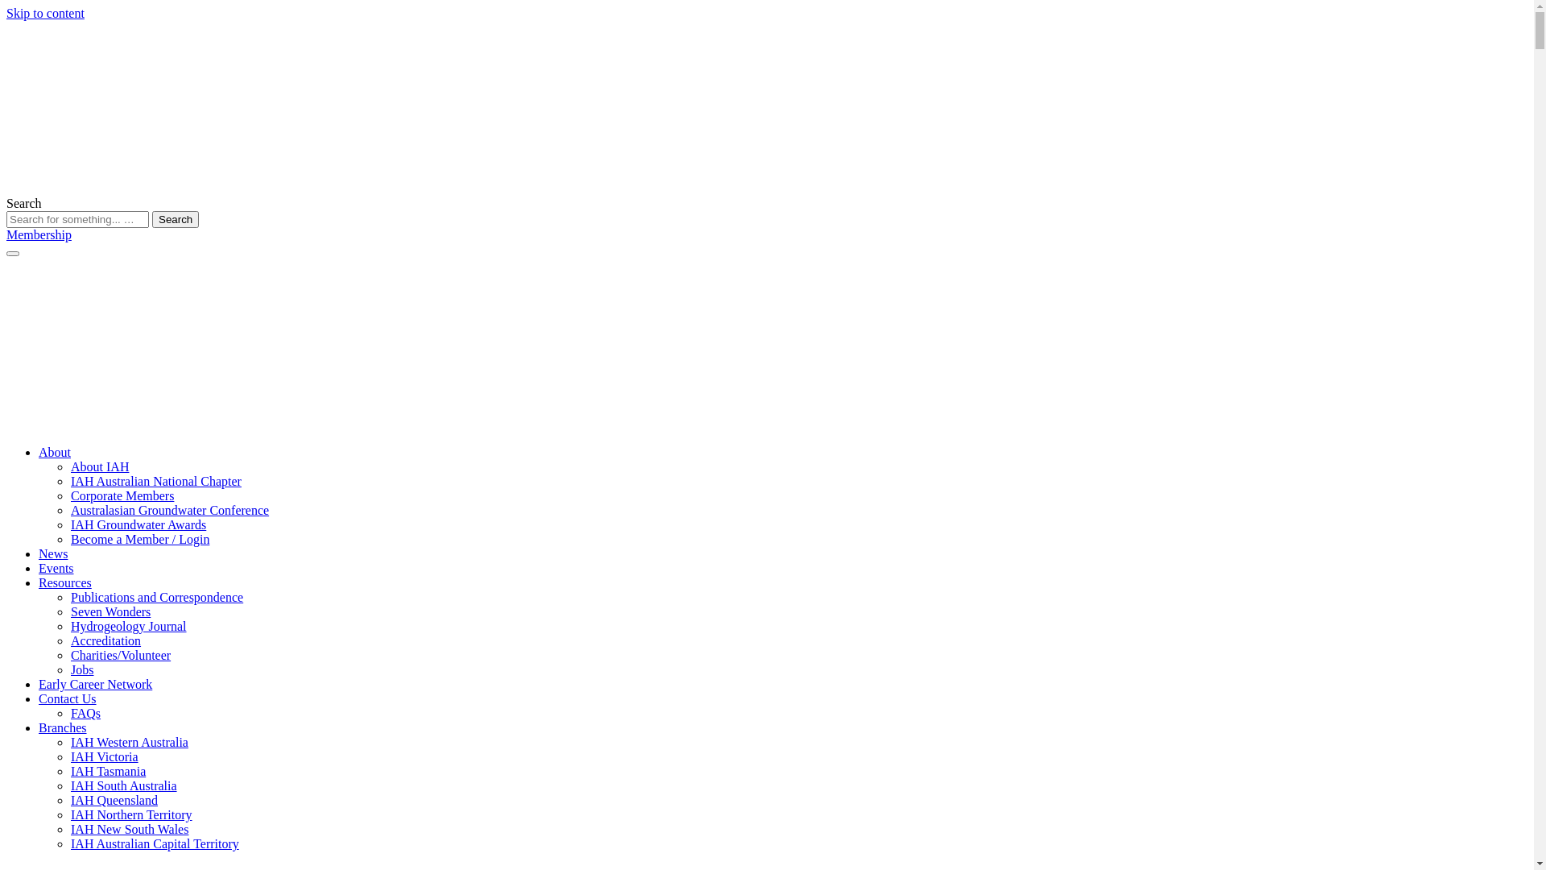 This screenshot has height=870, width=1546. I want to click on IAH Northern Territory, so click(132, 815).